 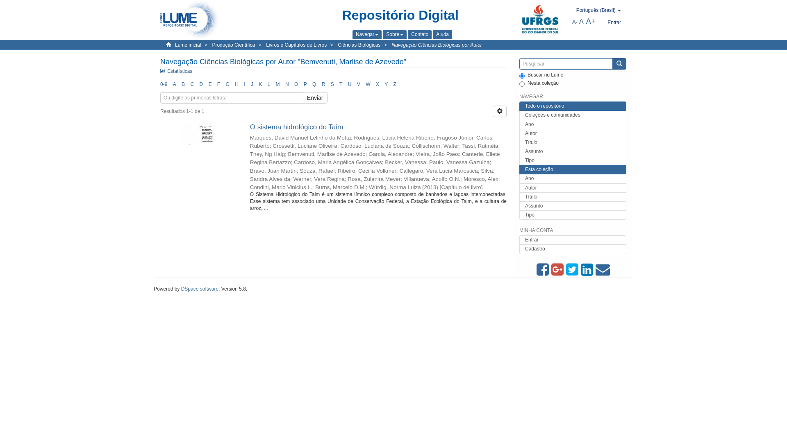 What do you see at coordinates (201, 84) in the screenshot?
I see `D` at bounding box center [201, 84].